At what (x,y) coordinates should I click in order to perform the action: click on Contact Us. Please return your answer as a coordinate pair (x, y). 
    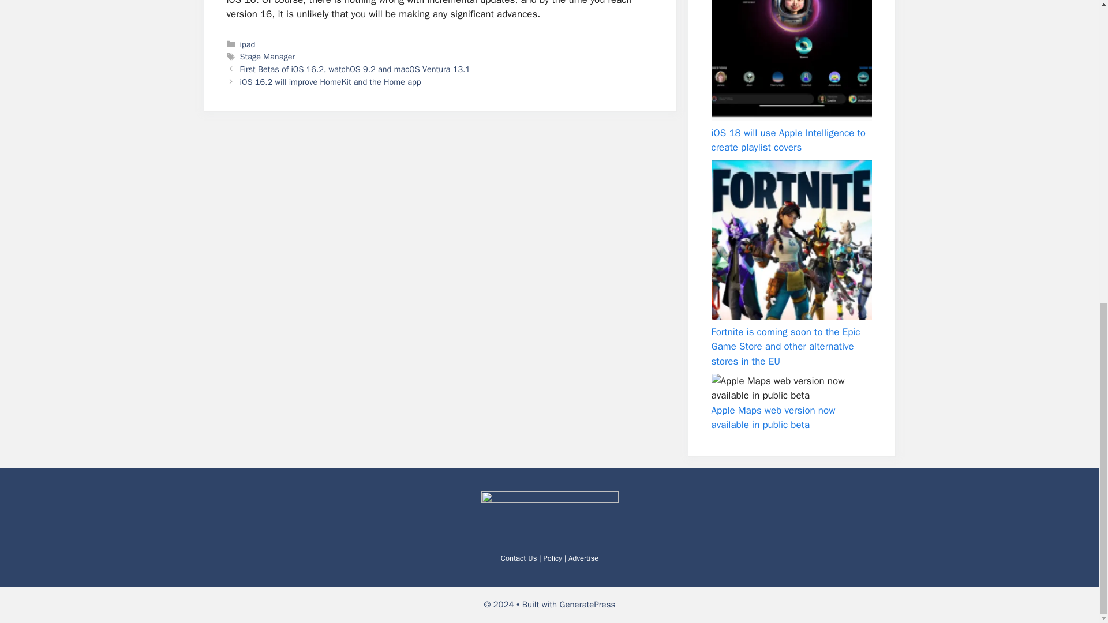
    Looking at the image, I should click on (519, 557).